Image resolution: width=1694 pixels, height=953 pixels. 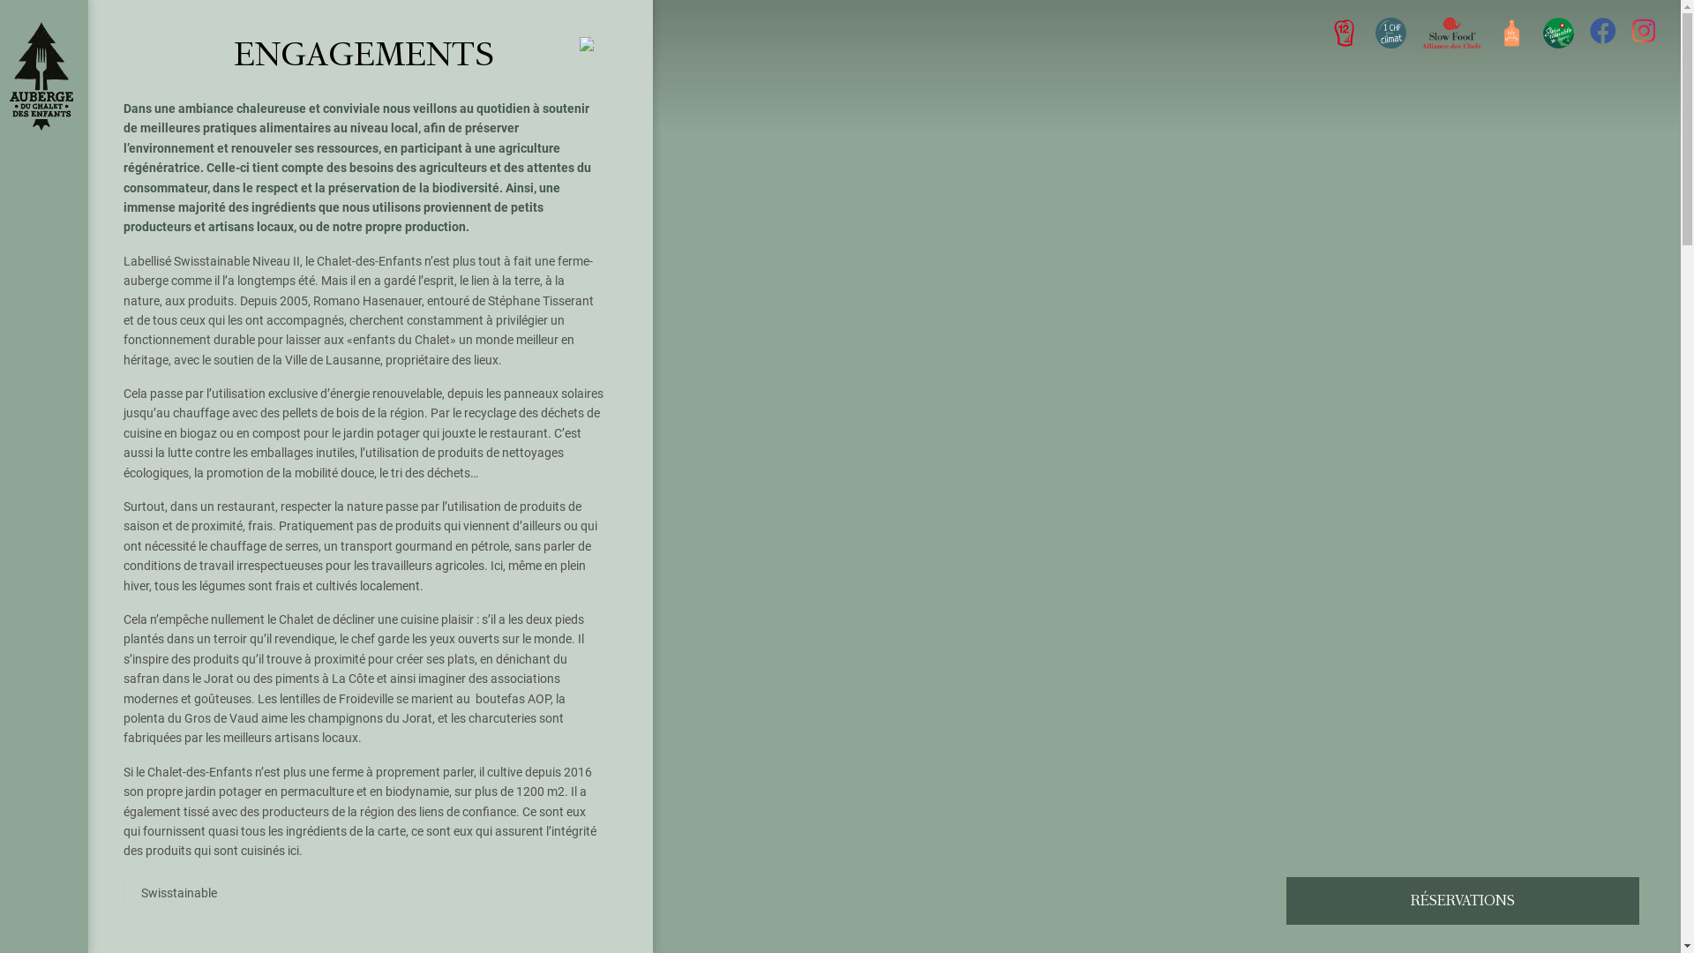 What do you see at coordinates (1512, 34) in the screenshot?
I see `faitmaison-logo-01-1` at bounding box center [1512, 34].